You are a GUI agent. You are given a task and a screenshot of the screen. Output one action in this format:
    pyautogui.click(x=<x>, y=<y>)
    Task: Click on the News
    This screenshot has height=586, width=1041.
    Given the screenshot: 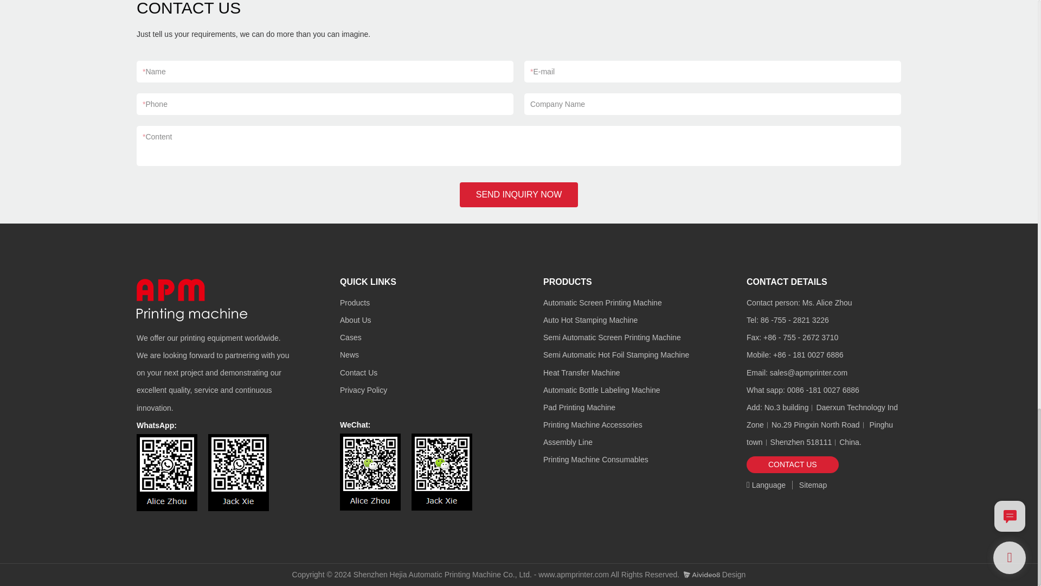 What is the action you would take?
    pyautogui.click(x=349, y=355)
    